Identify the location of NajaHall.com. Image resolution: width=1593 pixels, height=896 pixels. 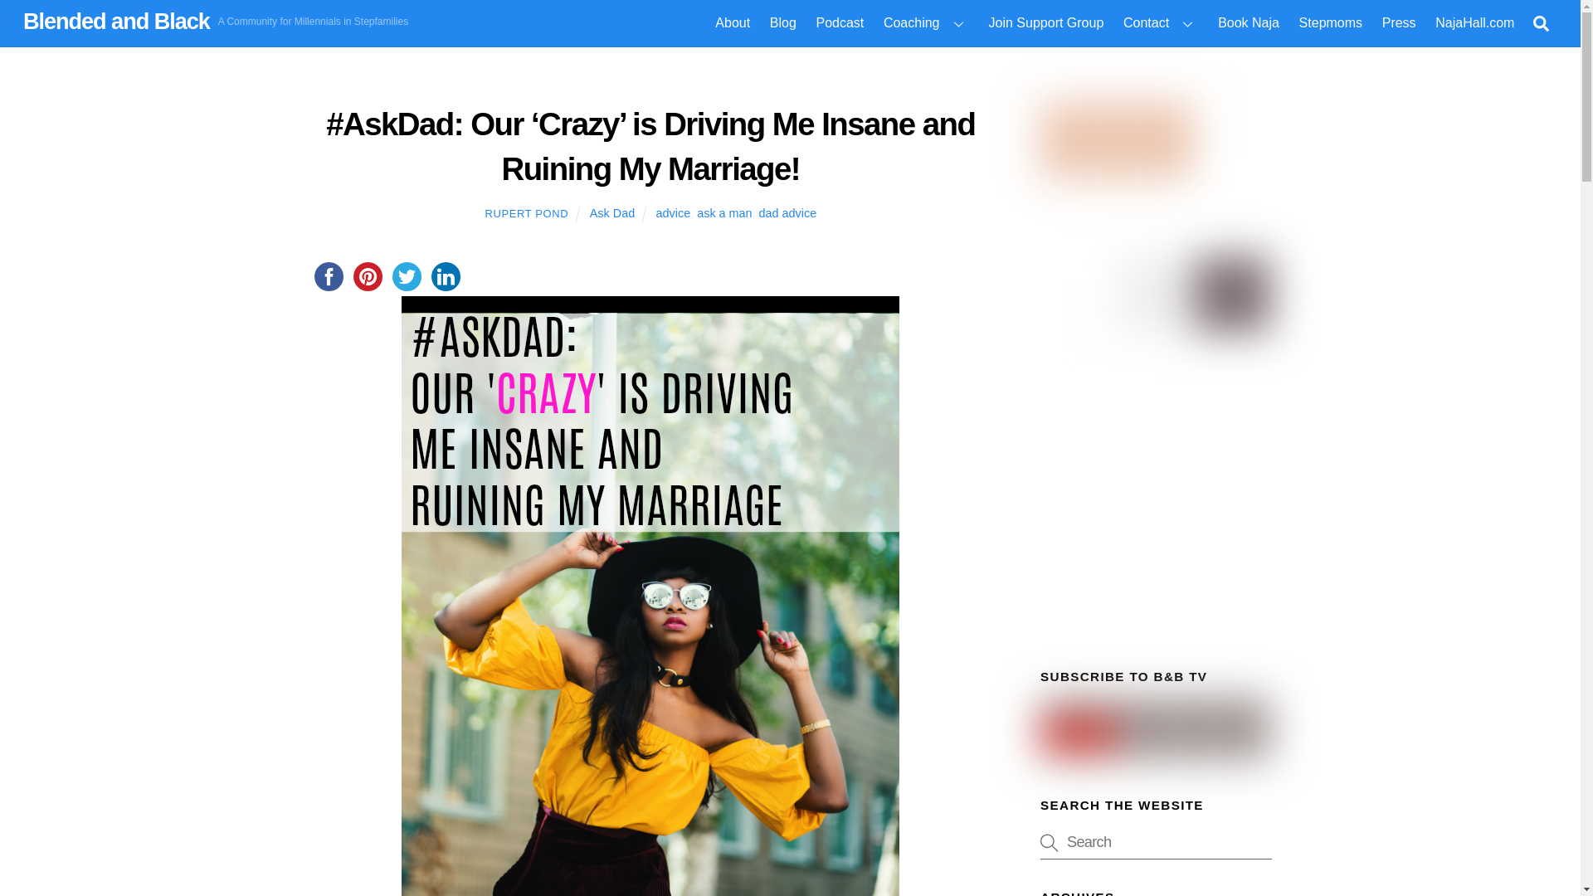
(1475, 23).